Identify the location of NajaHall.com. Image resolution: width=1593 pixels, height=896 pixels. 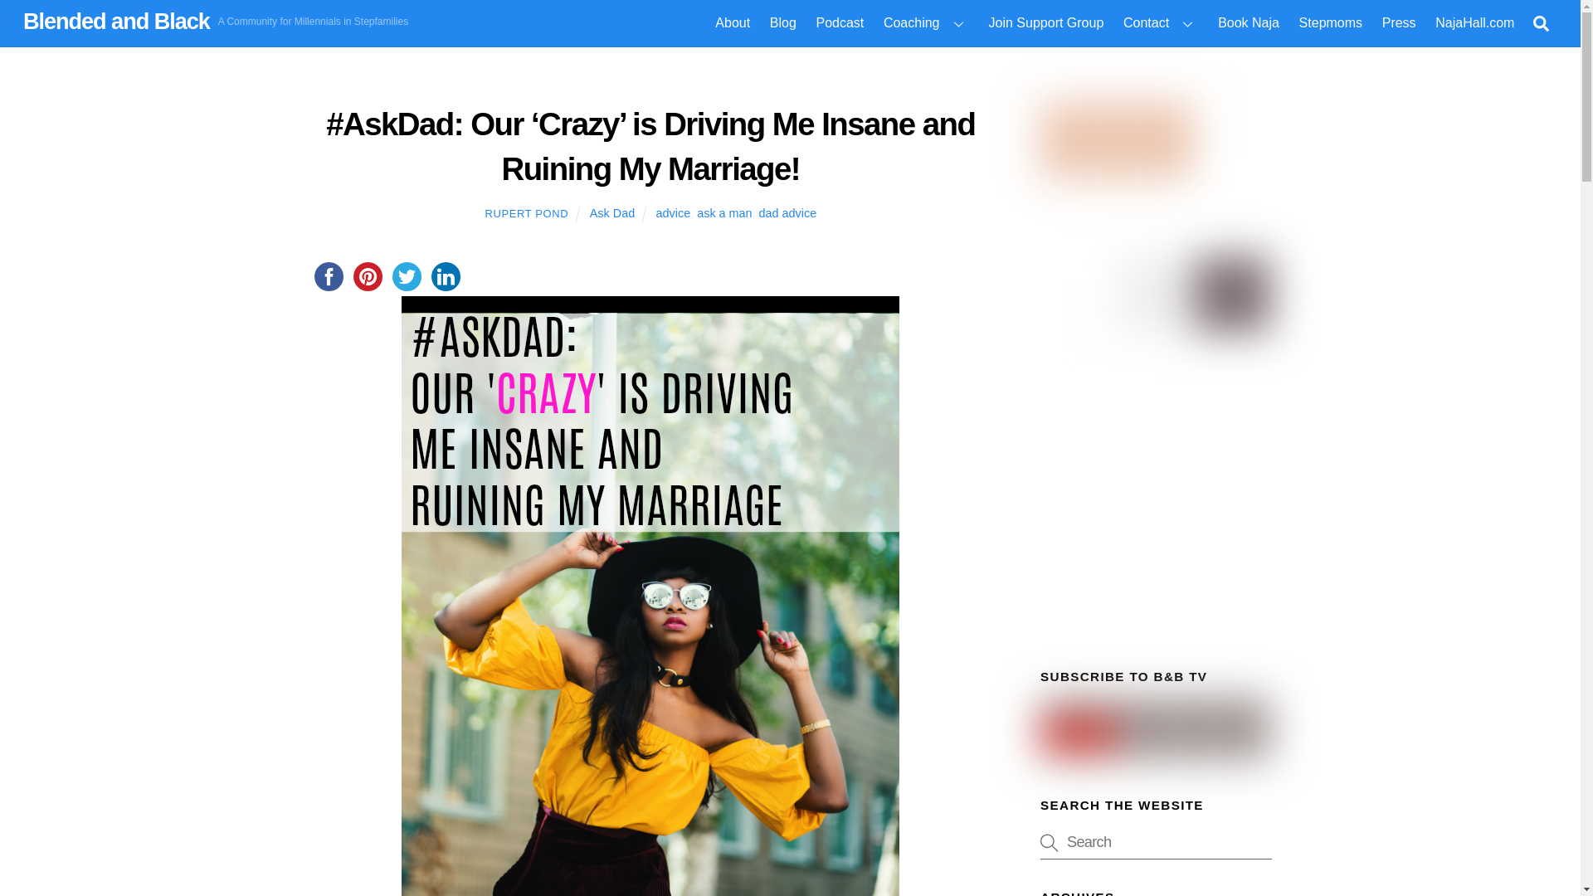
(1475, 23).